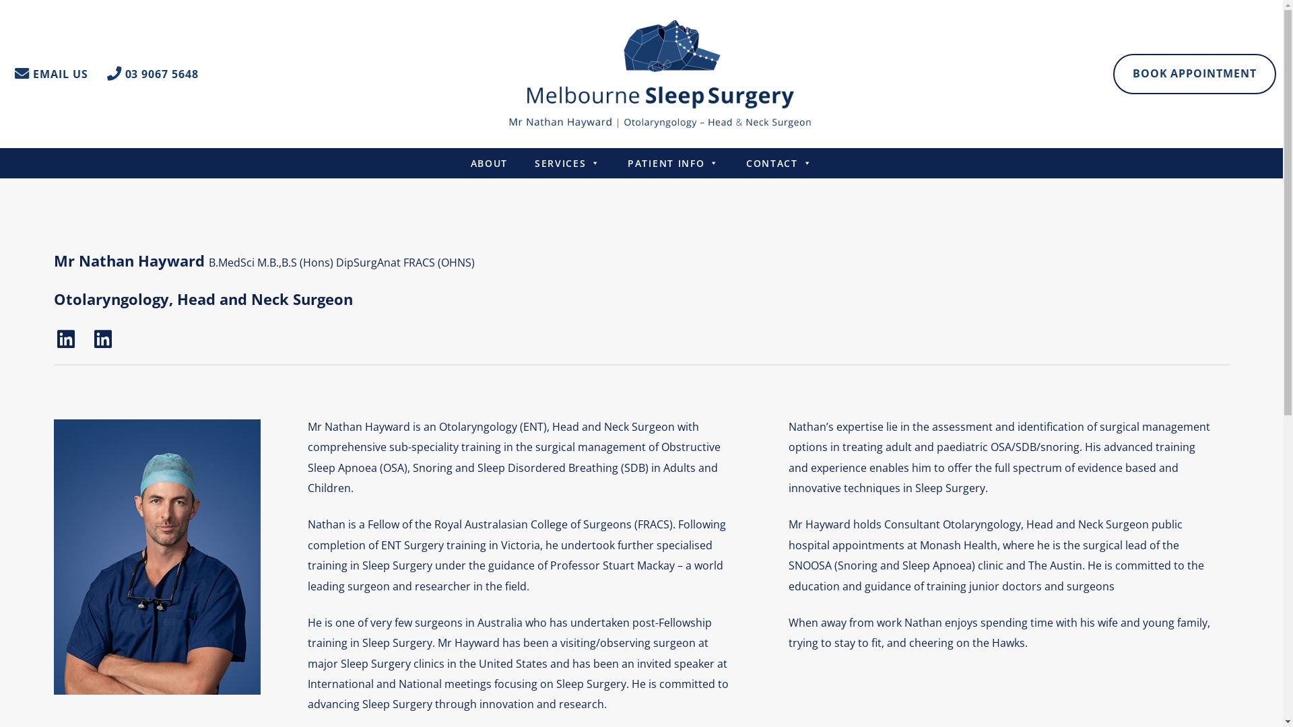 This screenshot has height=727, width=1293. Describe the element at coordinates (158, 557) in the screenshot. I see `Dr.Nathan-Hayward` at that location.